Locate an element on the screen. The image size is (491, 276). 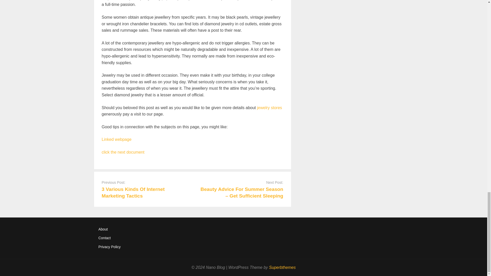
Linked webpage is located at coordinates (117, 139).